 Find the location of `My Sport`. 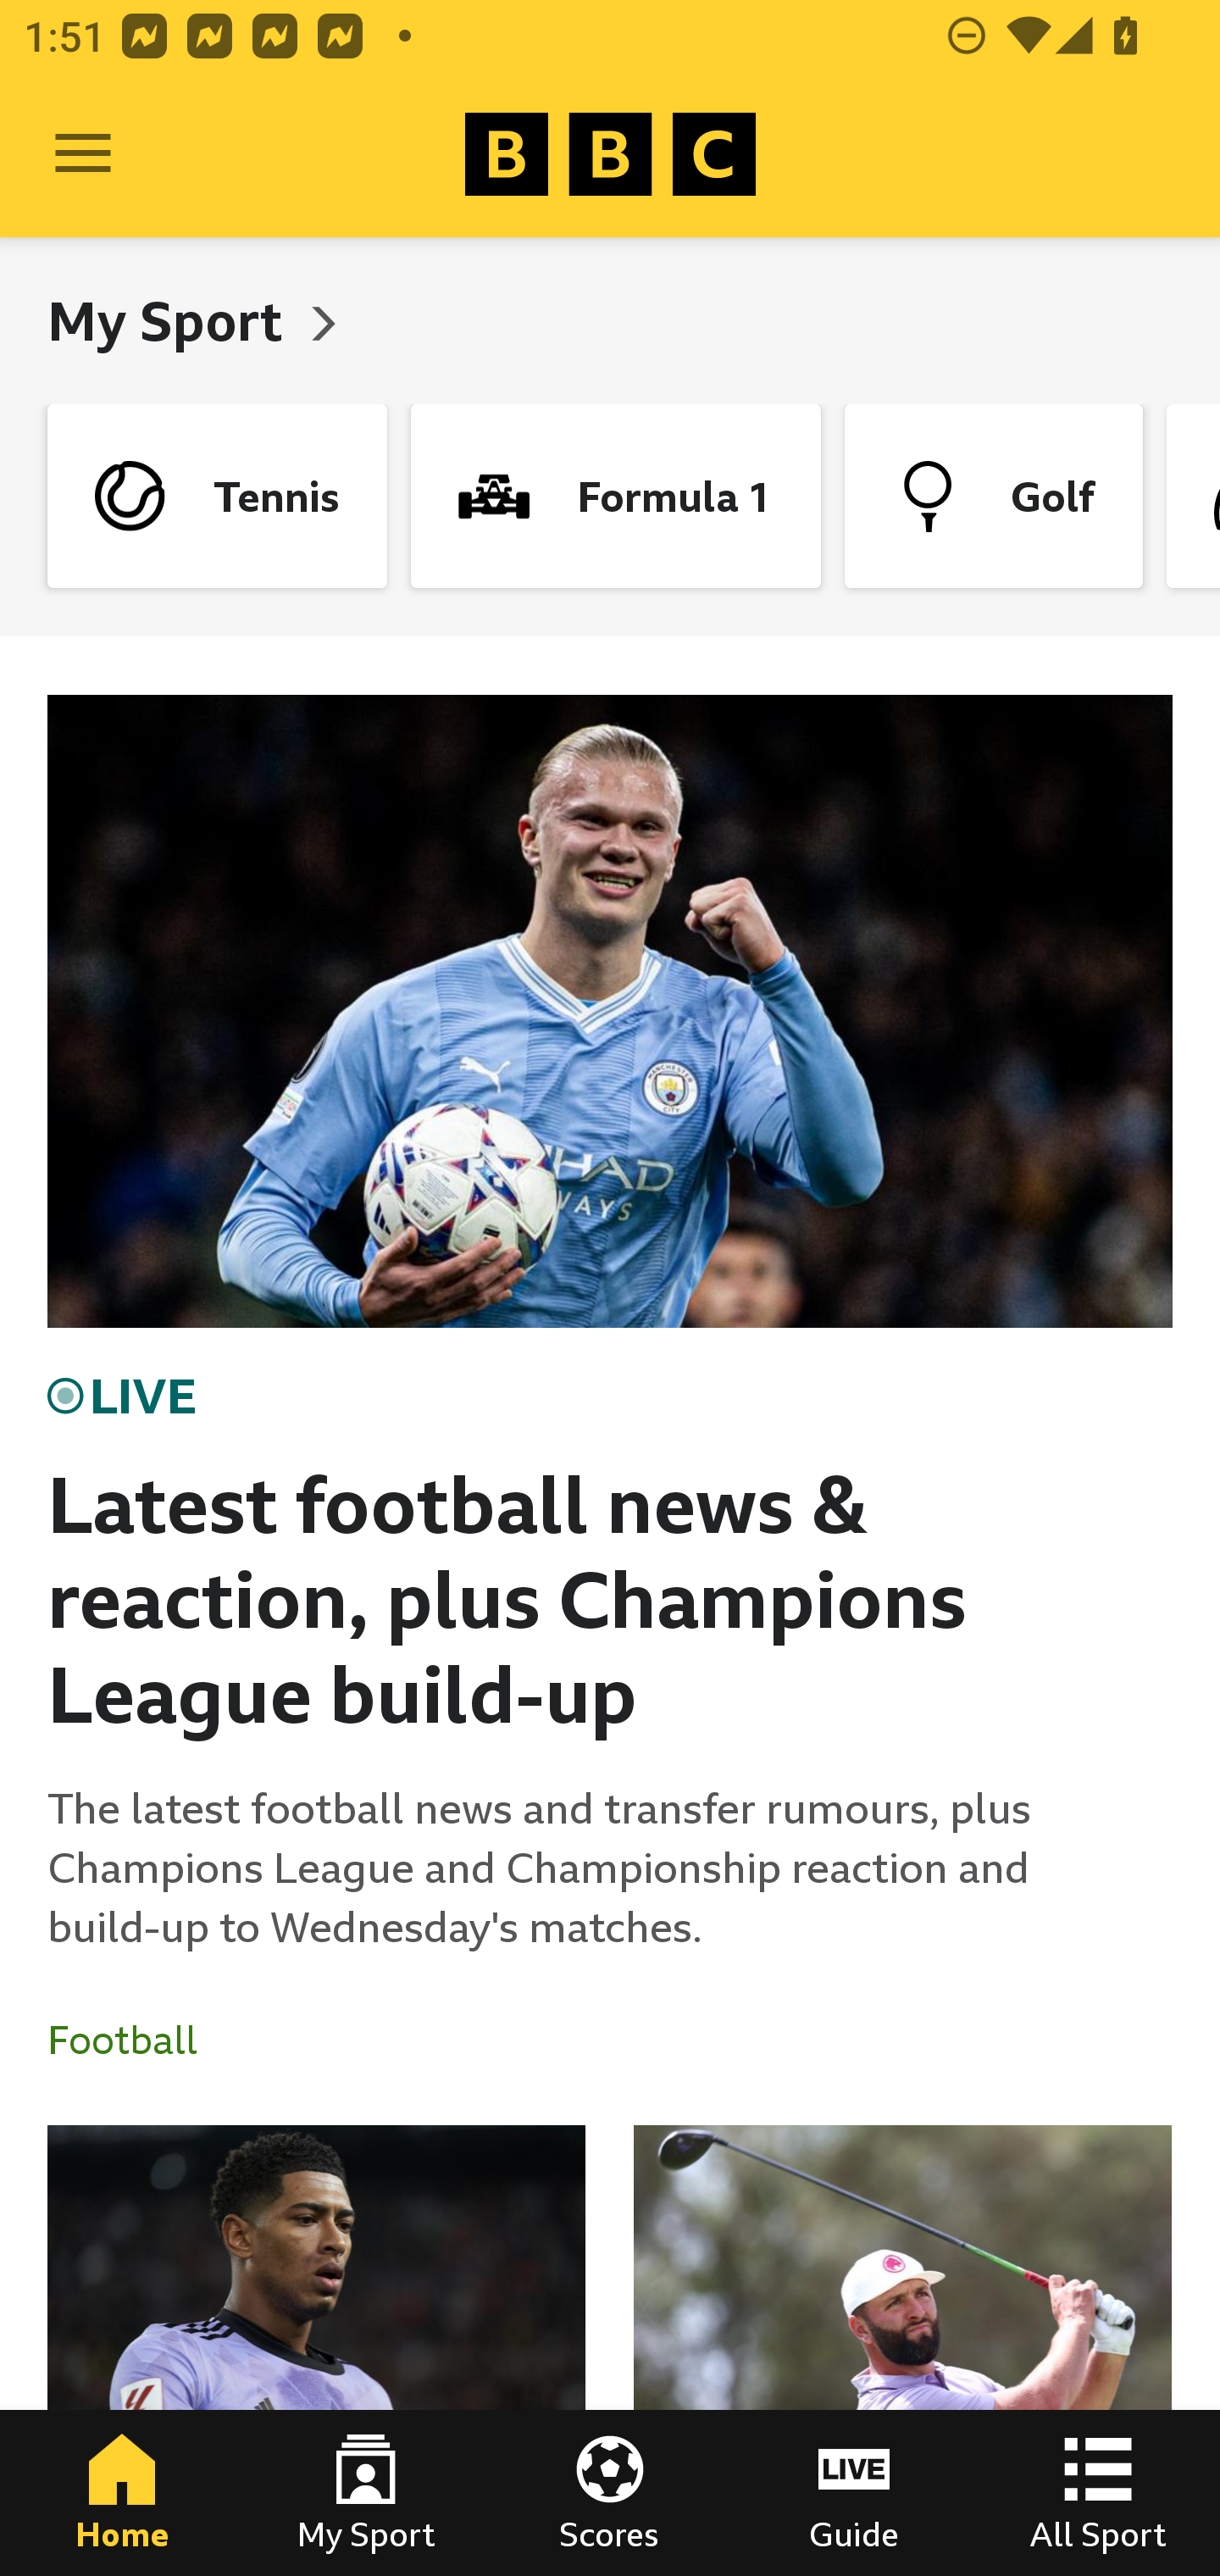

My Sport is located at coordinates (366, 2493).